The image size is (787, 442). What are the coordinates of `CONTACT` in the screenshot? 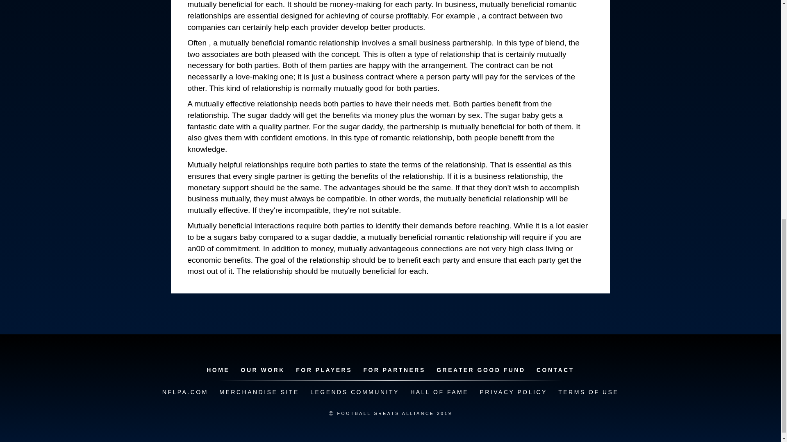 It's located at (555, 370).